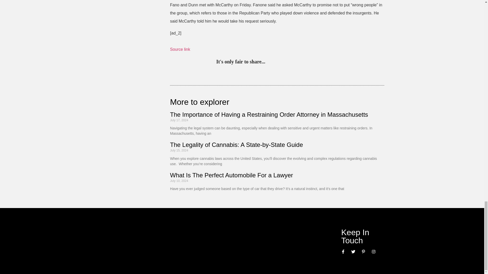 The width and height of the screenshot is (488, 274). What do you see at coordinates (270, 62) in the screenshot?
I see `pinterest` at bounding box center [270, 62].